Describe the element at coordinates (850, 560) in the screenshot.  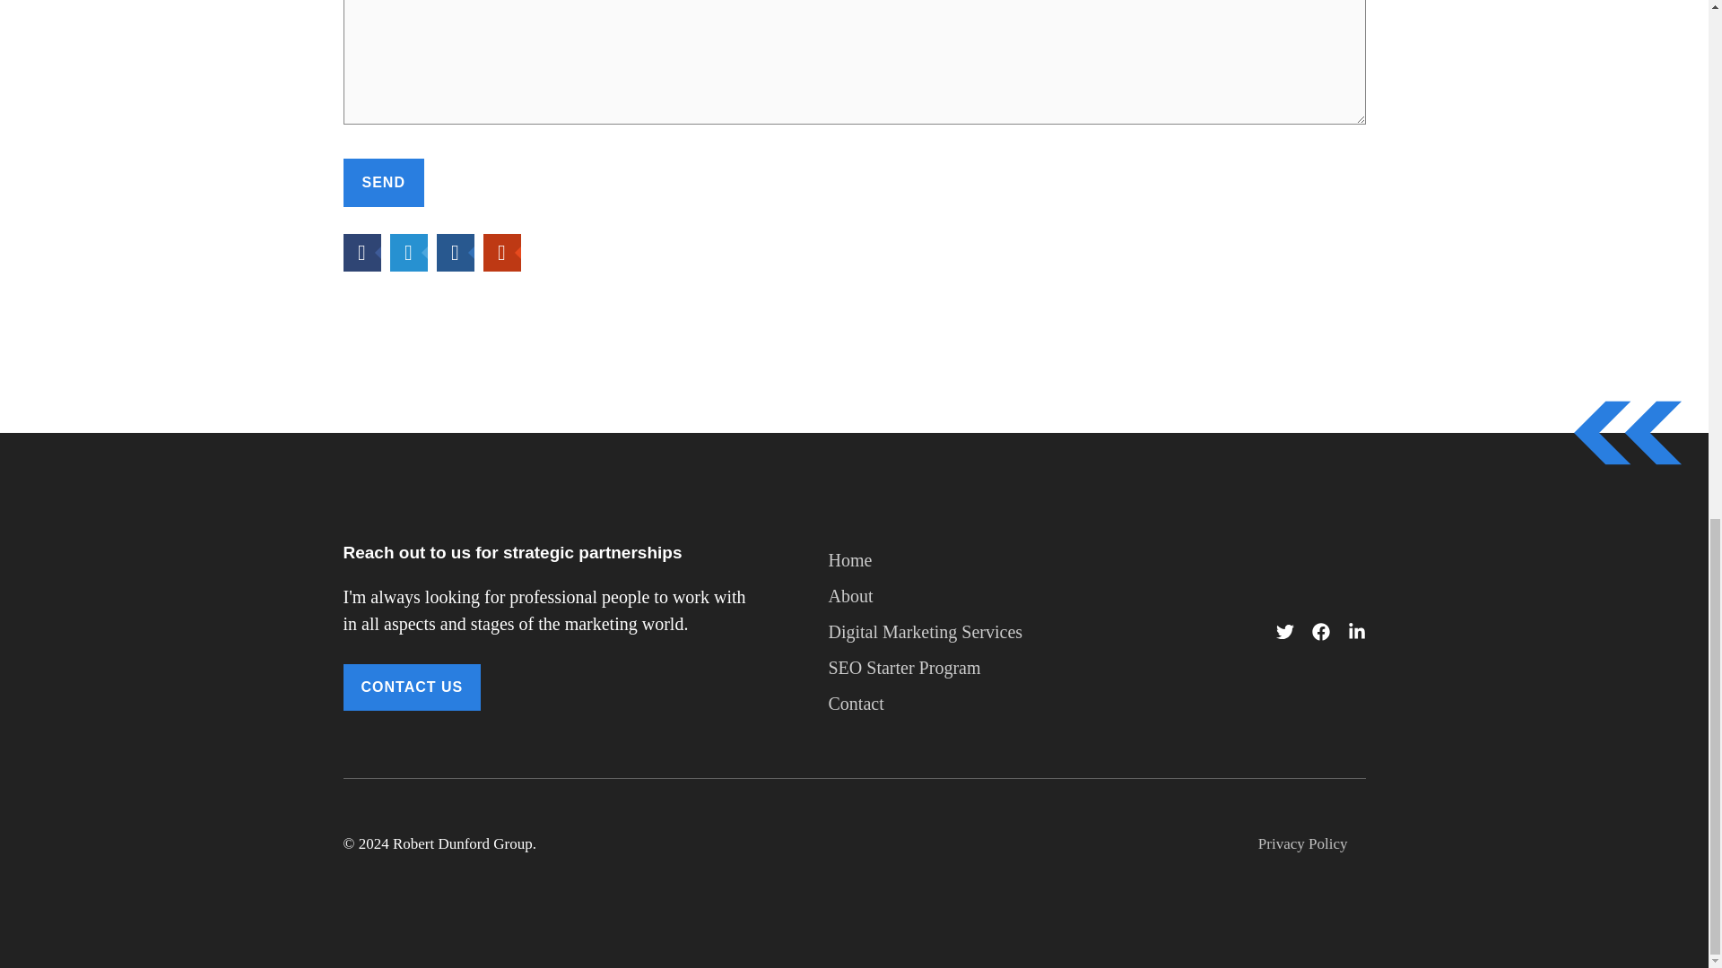
I see `Home` at that location.